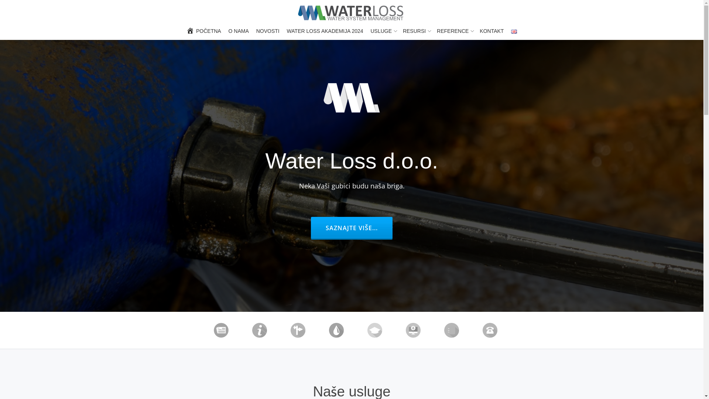 This screenshot has width=709, height=399. What do you see at coordinates (325, 31) in the screenshot?
I see `WATER LOSS AKADEMIJA 2024` at bounding box center [325, 31].